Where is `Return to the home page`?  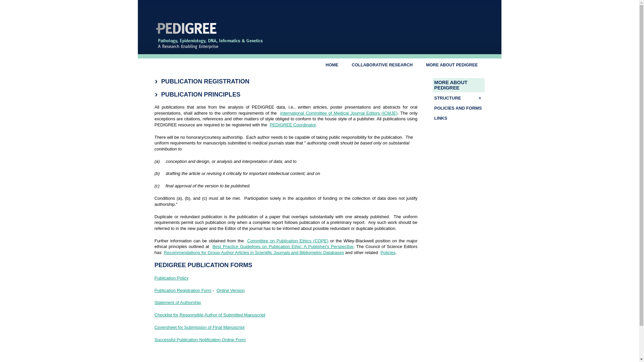
Return to the home page is located at coordinates (210, 49).